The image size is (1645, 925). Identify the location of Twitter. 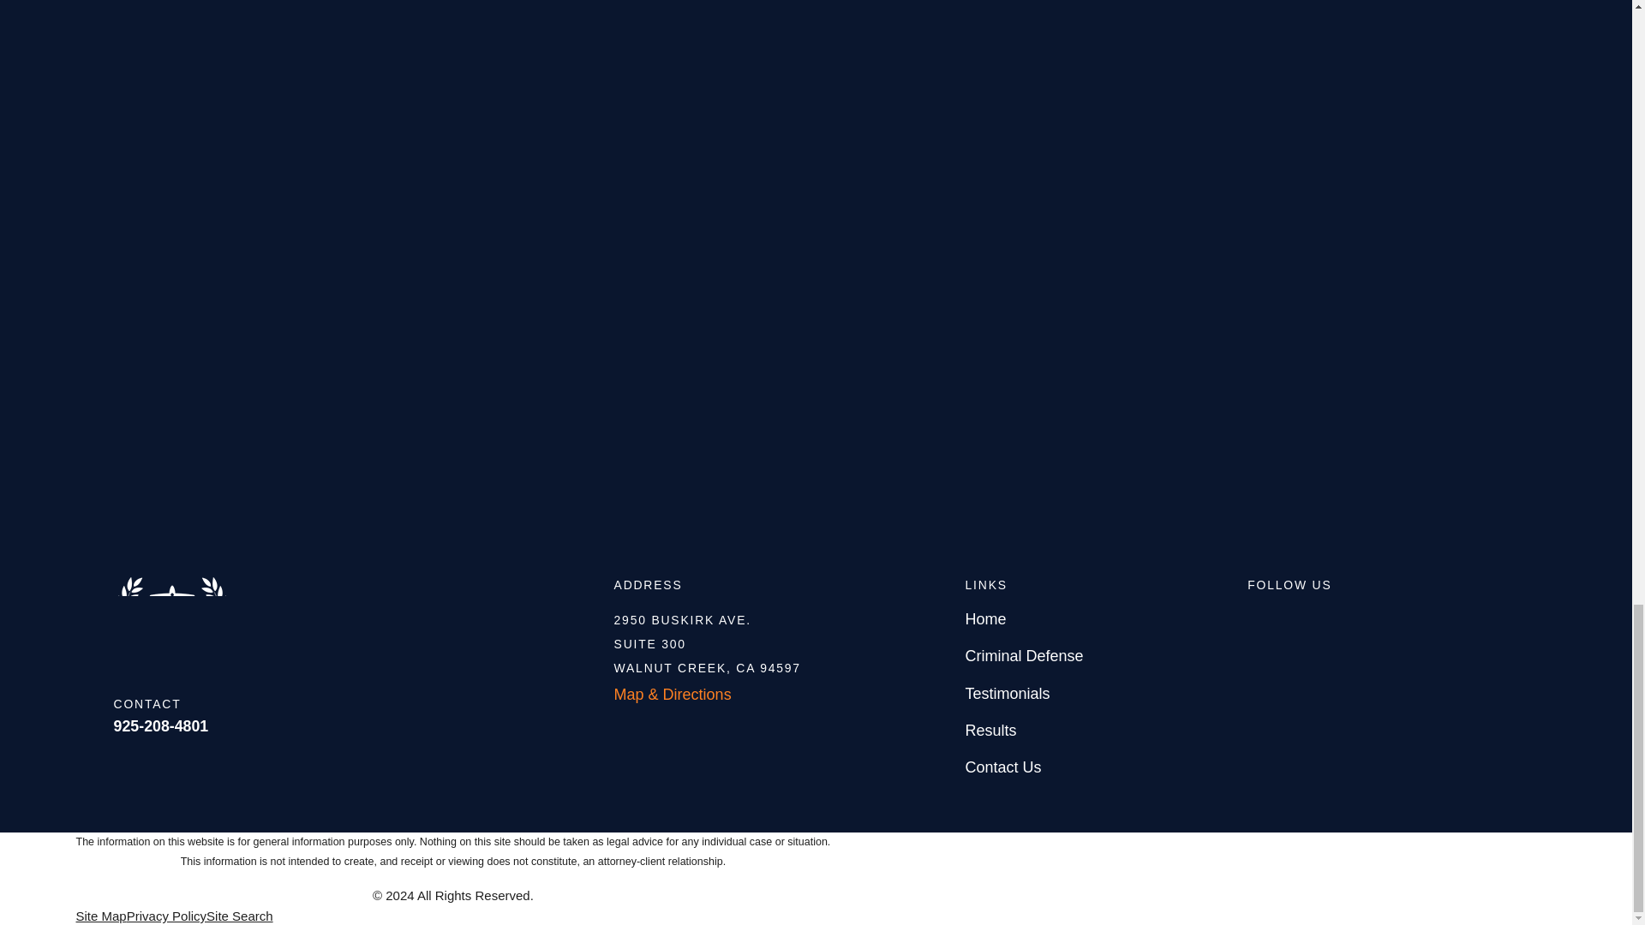
(1407, 618).